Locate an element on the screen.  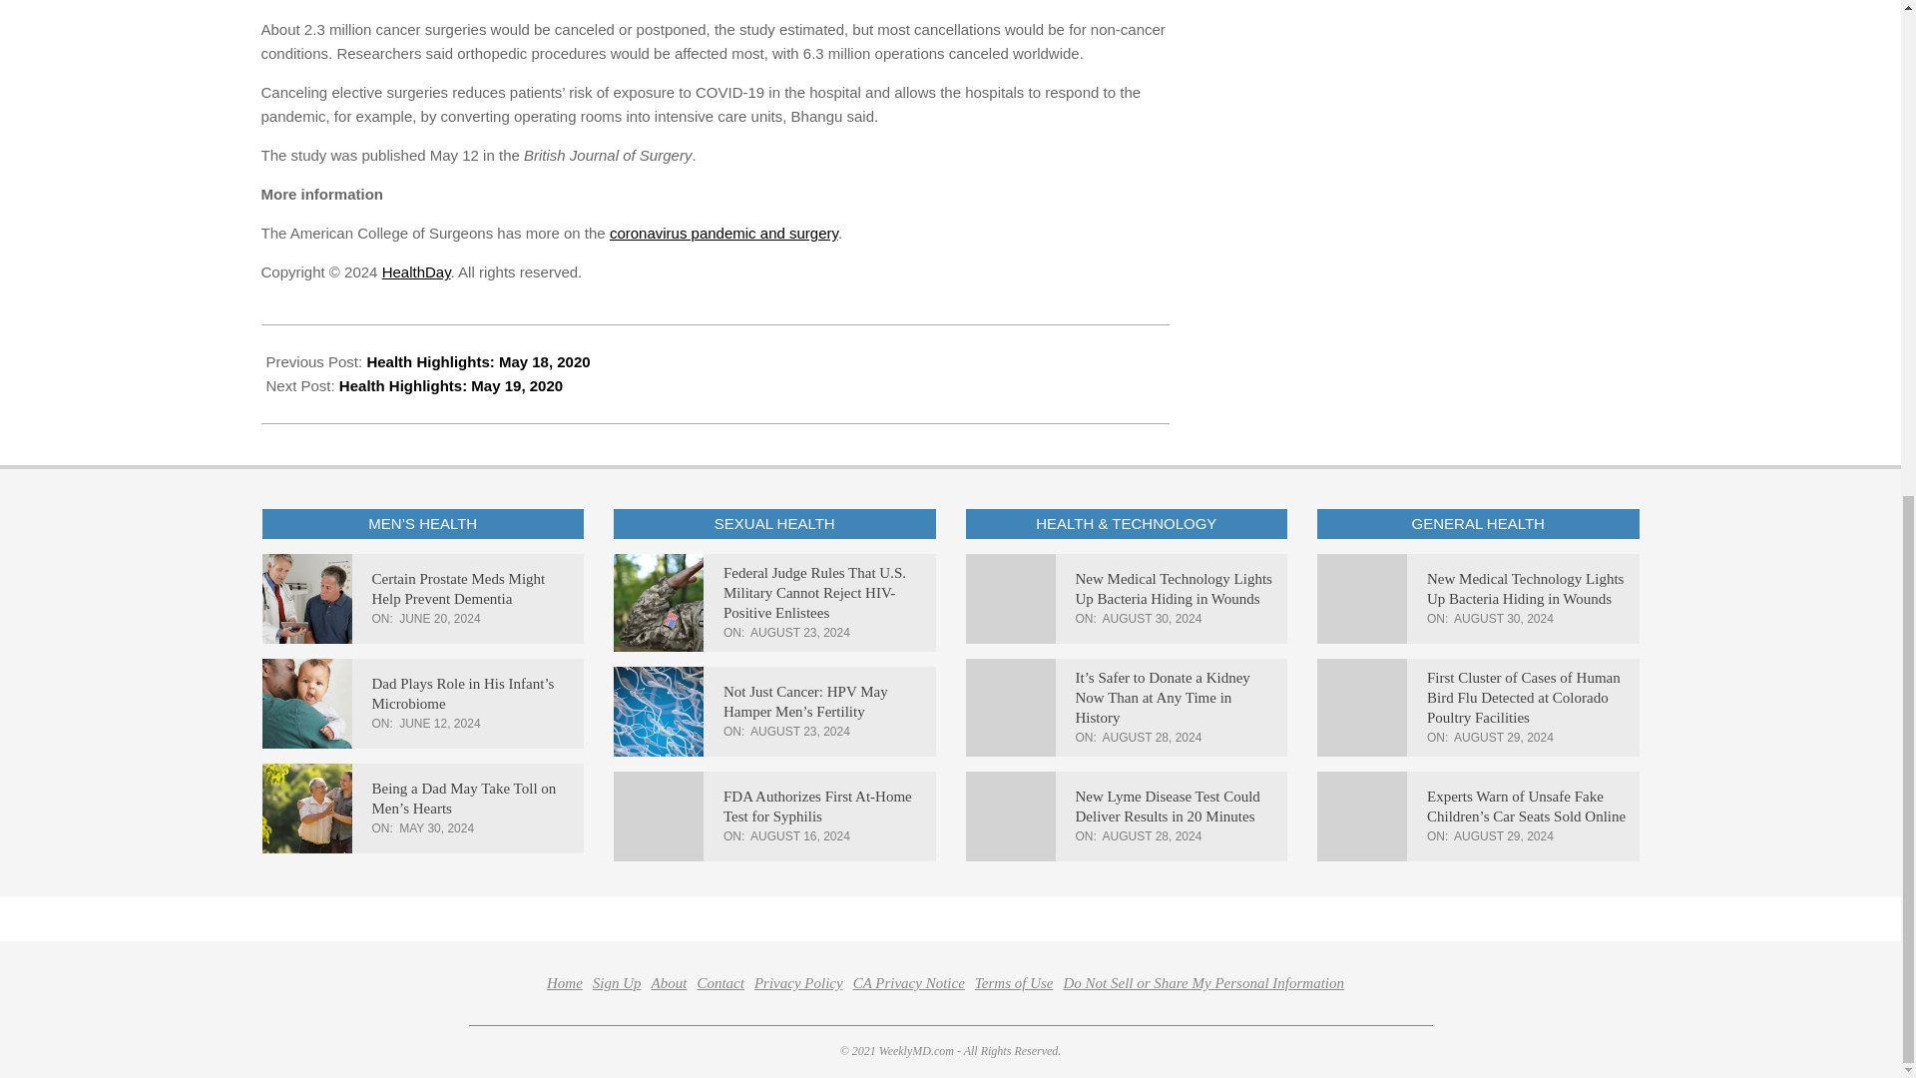
Wednesday, June 12, 2024, 3:00 pm is located at coordinates (439, 724).